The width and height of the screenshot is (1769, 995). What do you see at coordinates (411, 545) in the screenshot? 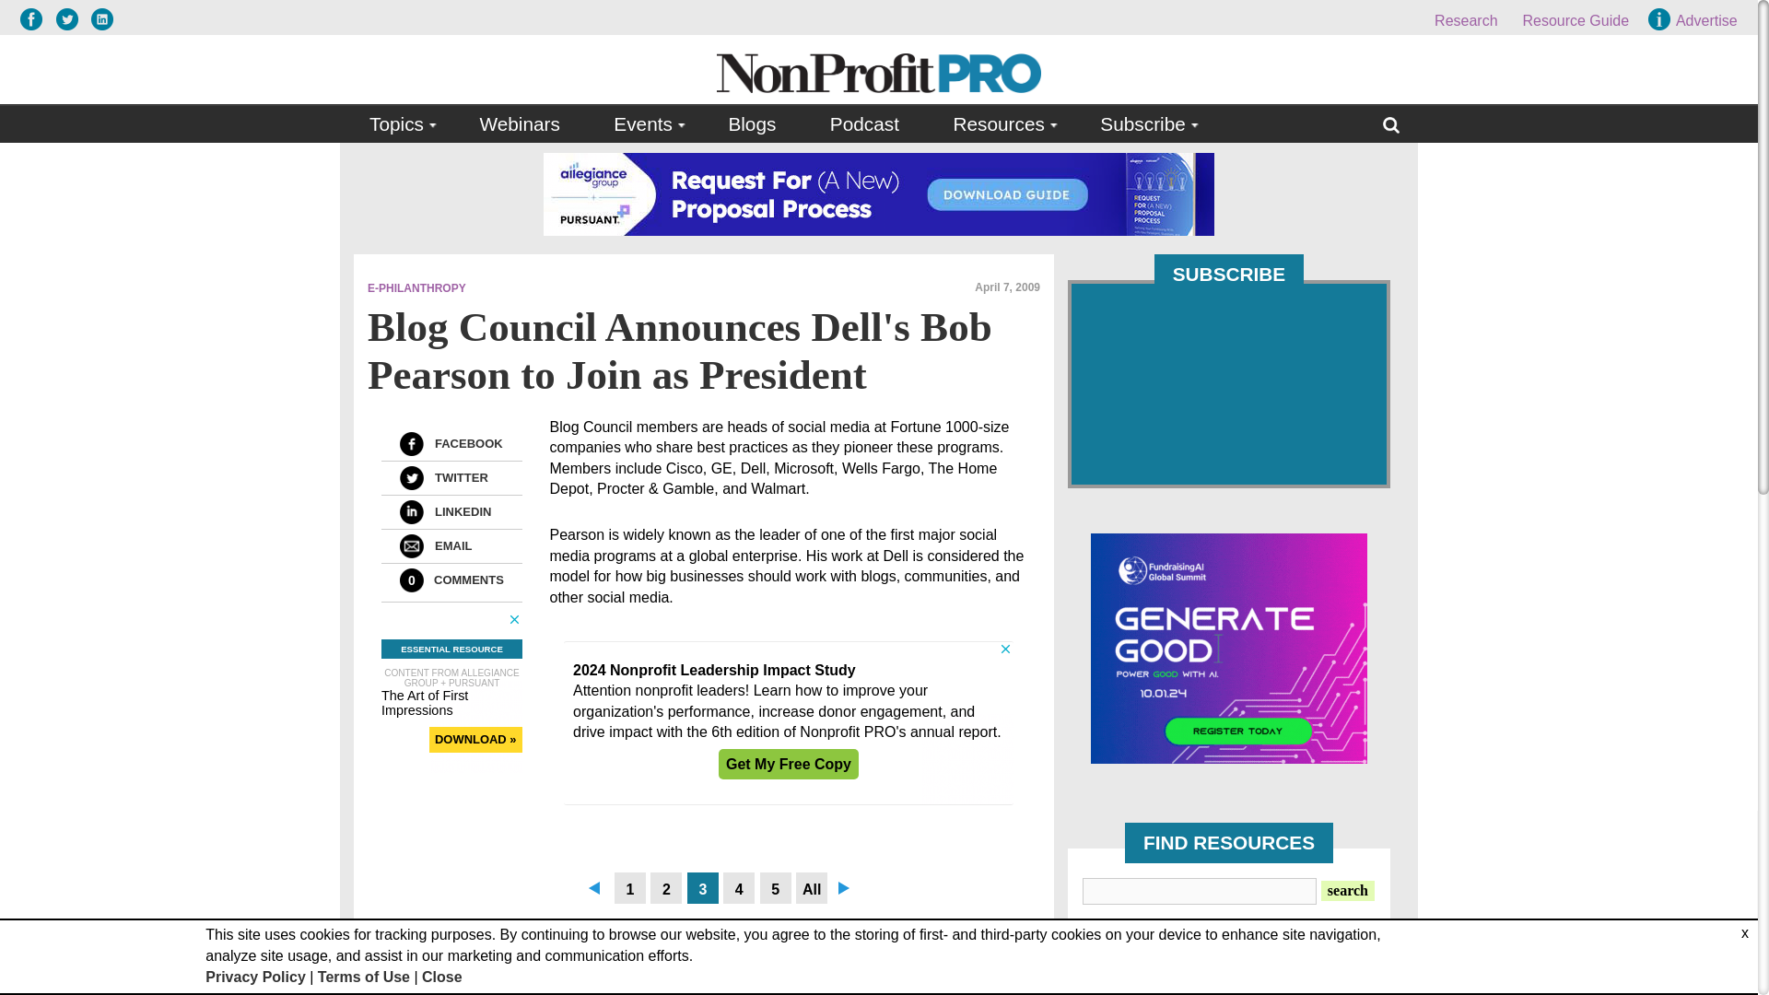
I see `Email Link` at bounding box center [411, 545].